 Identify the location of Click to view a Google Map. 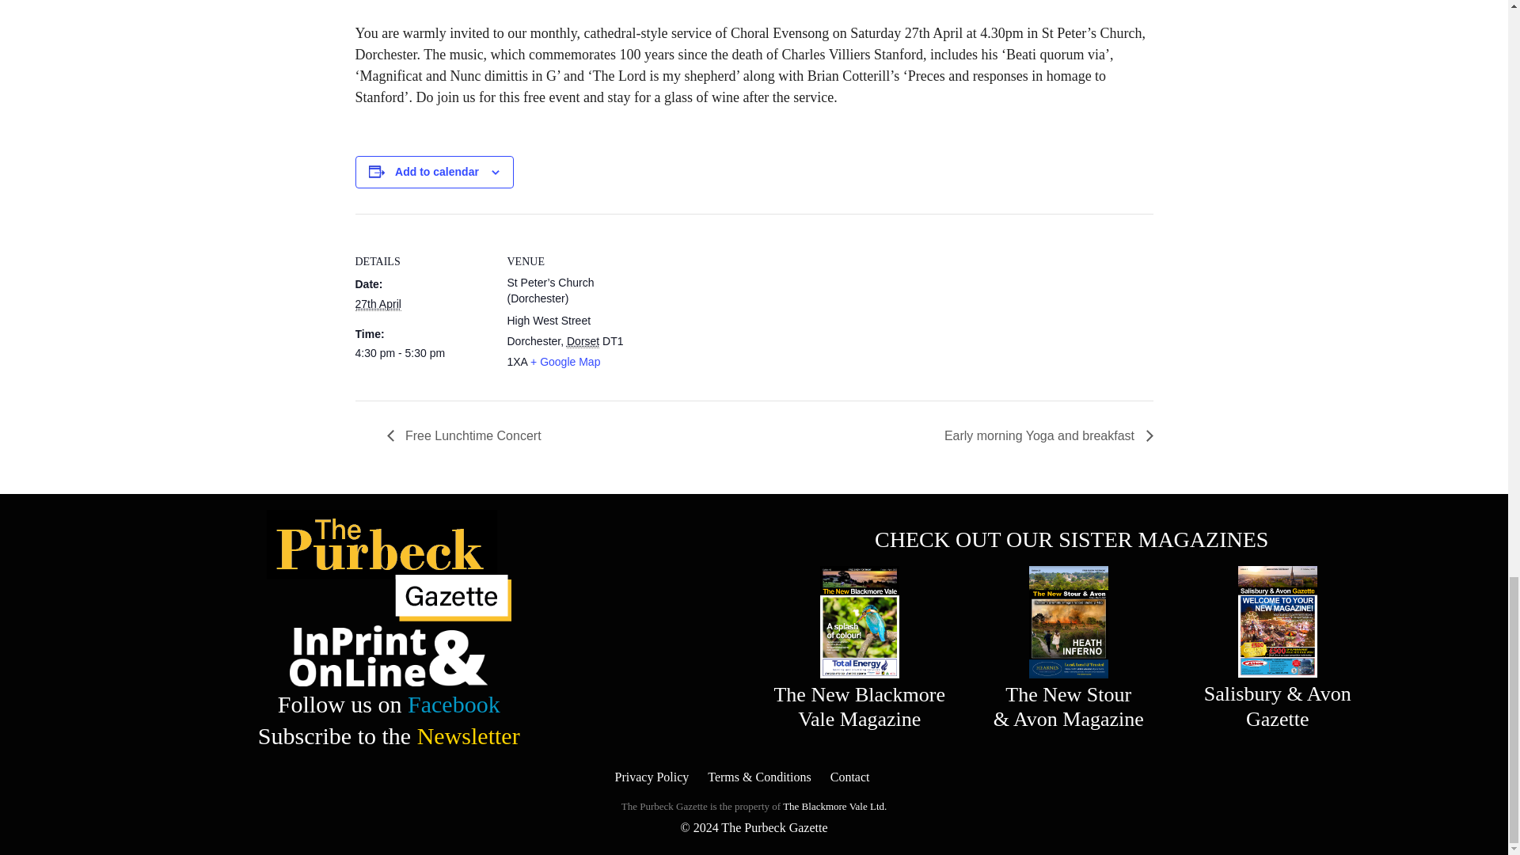
(565, 362).